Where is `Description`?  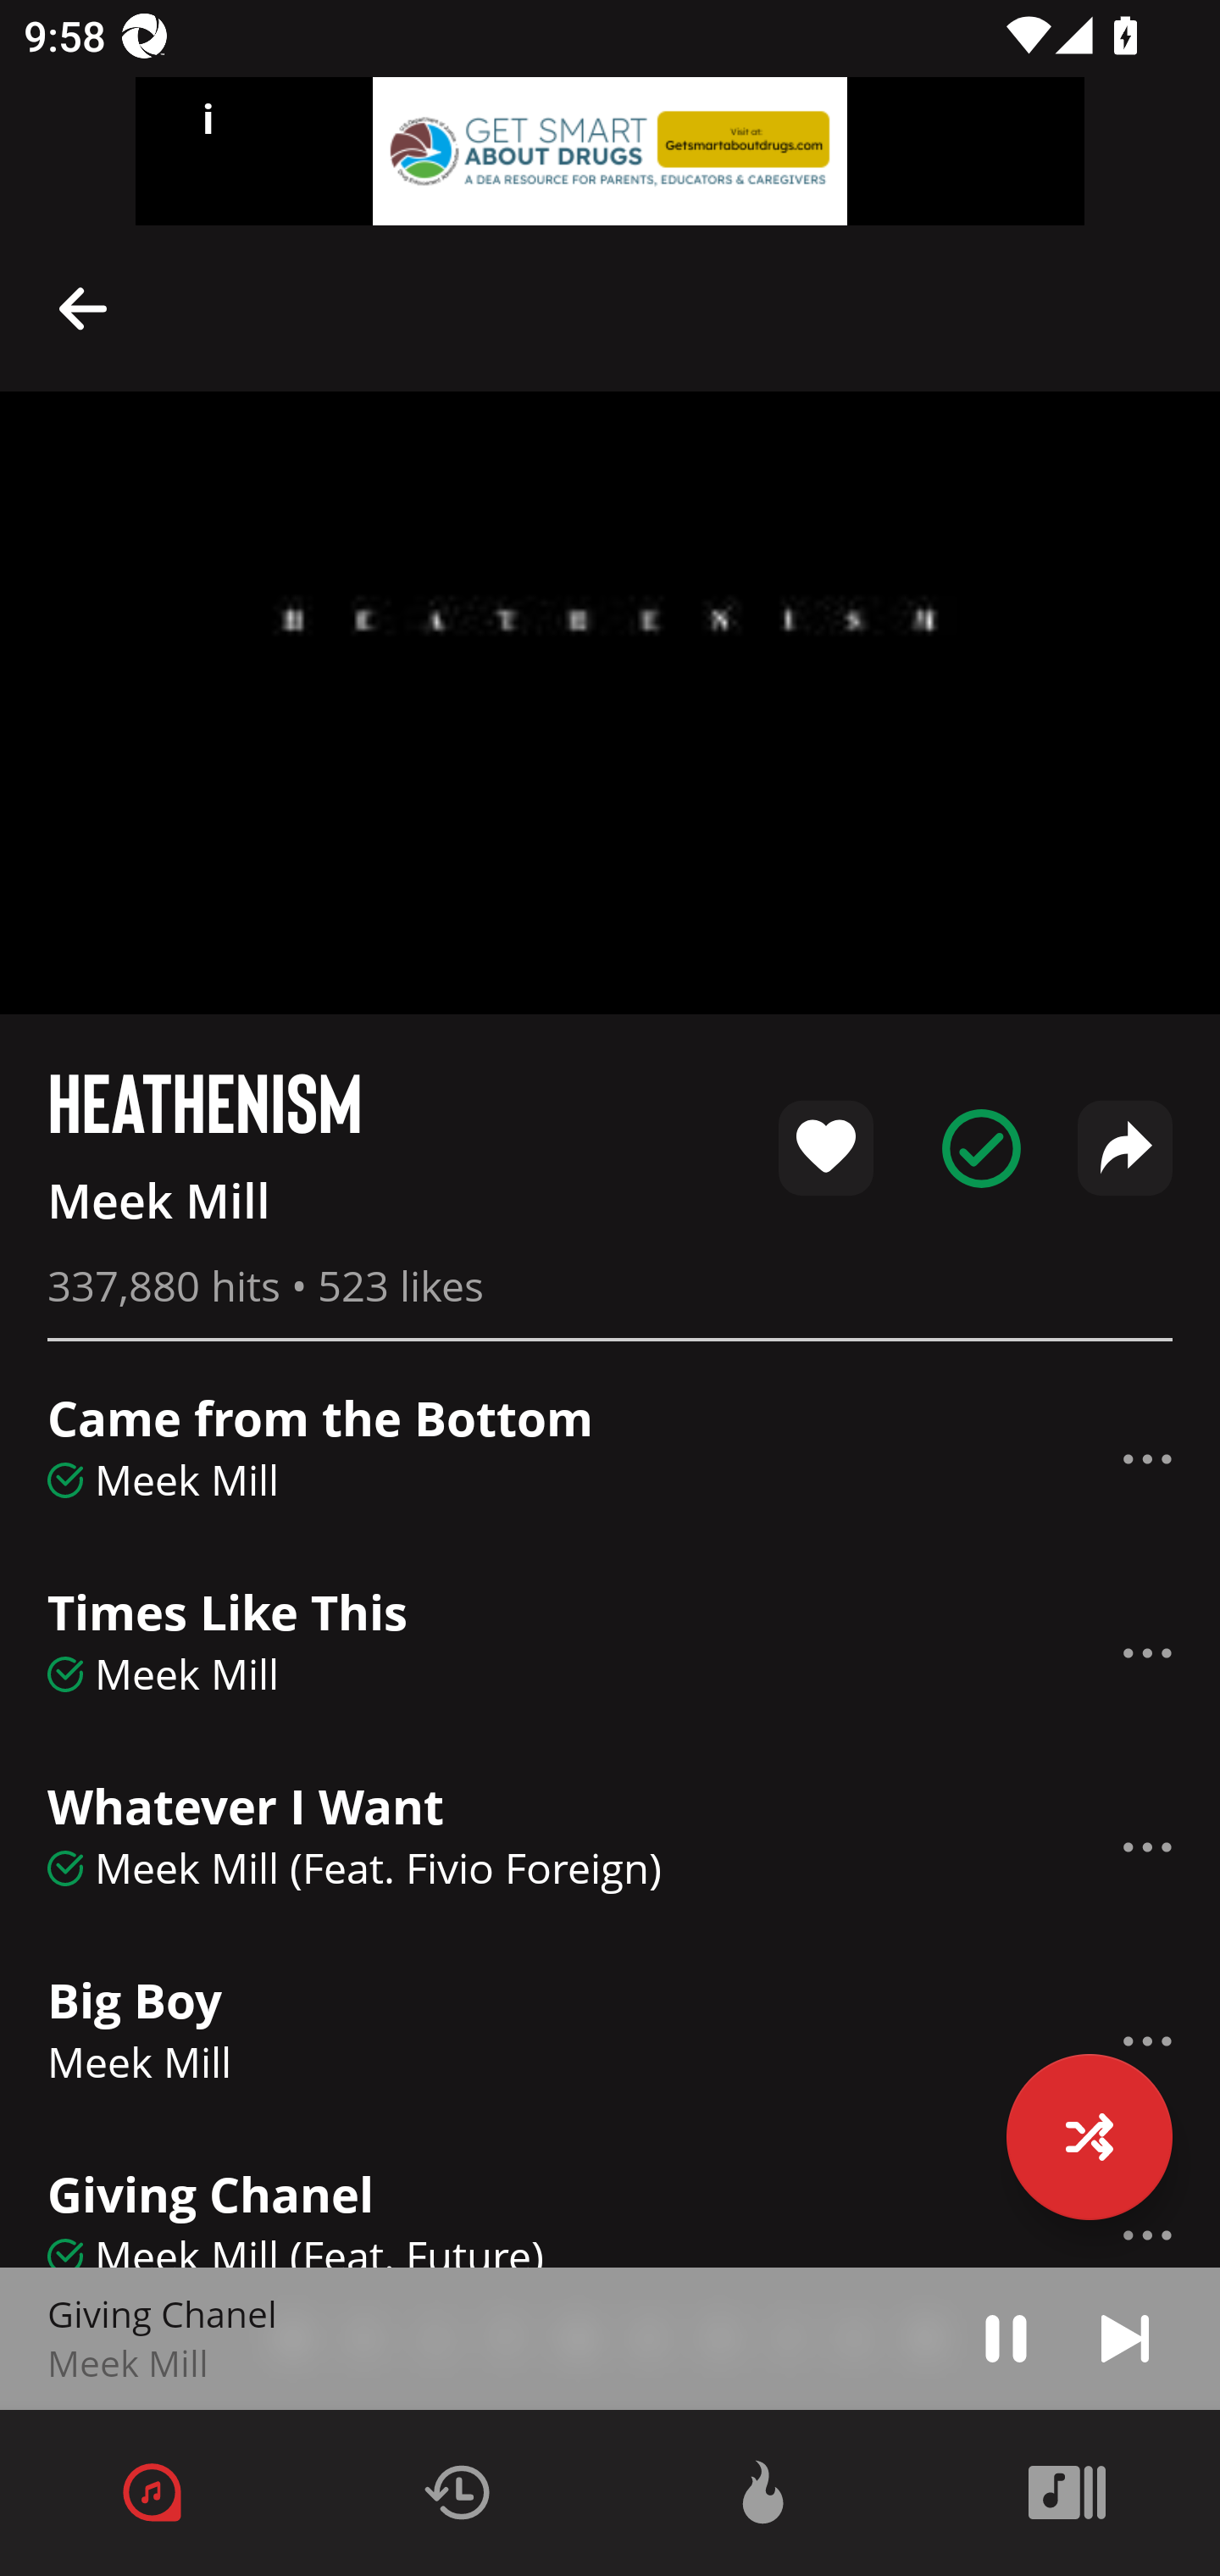 Description is located at coordinates (1147, 1846).